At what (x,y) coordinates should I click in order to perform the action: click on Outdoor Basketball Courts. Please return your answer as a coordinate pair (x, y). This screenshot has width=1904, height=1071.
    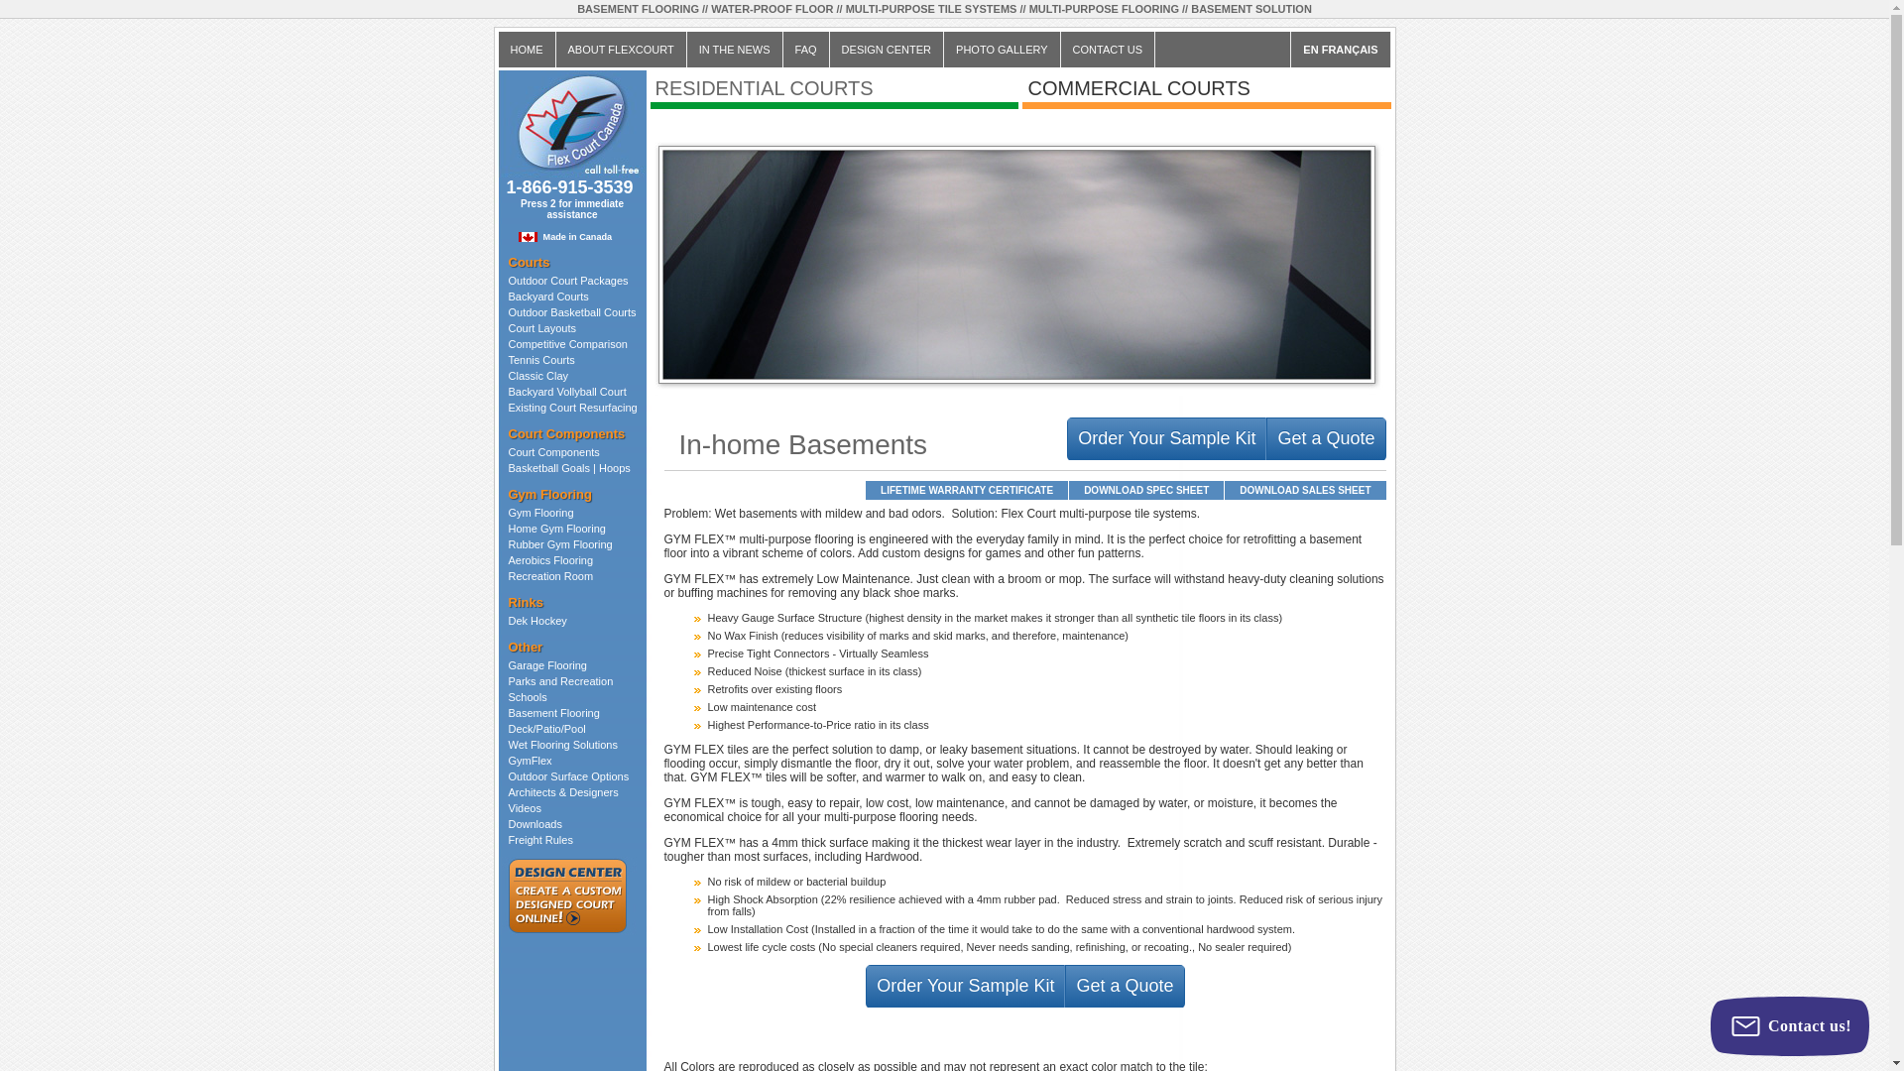
    Looking at the image, I should click on (571, 311).